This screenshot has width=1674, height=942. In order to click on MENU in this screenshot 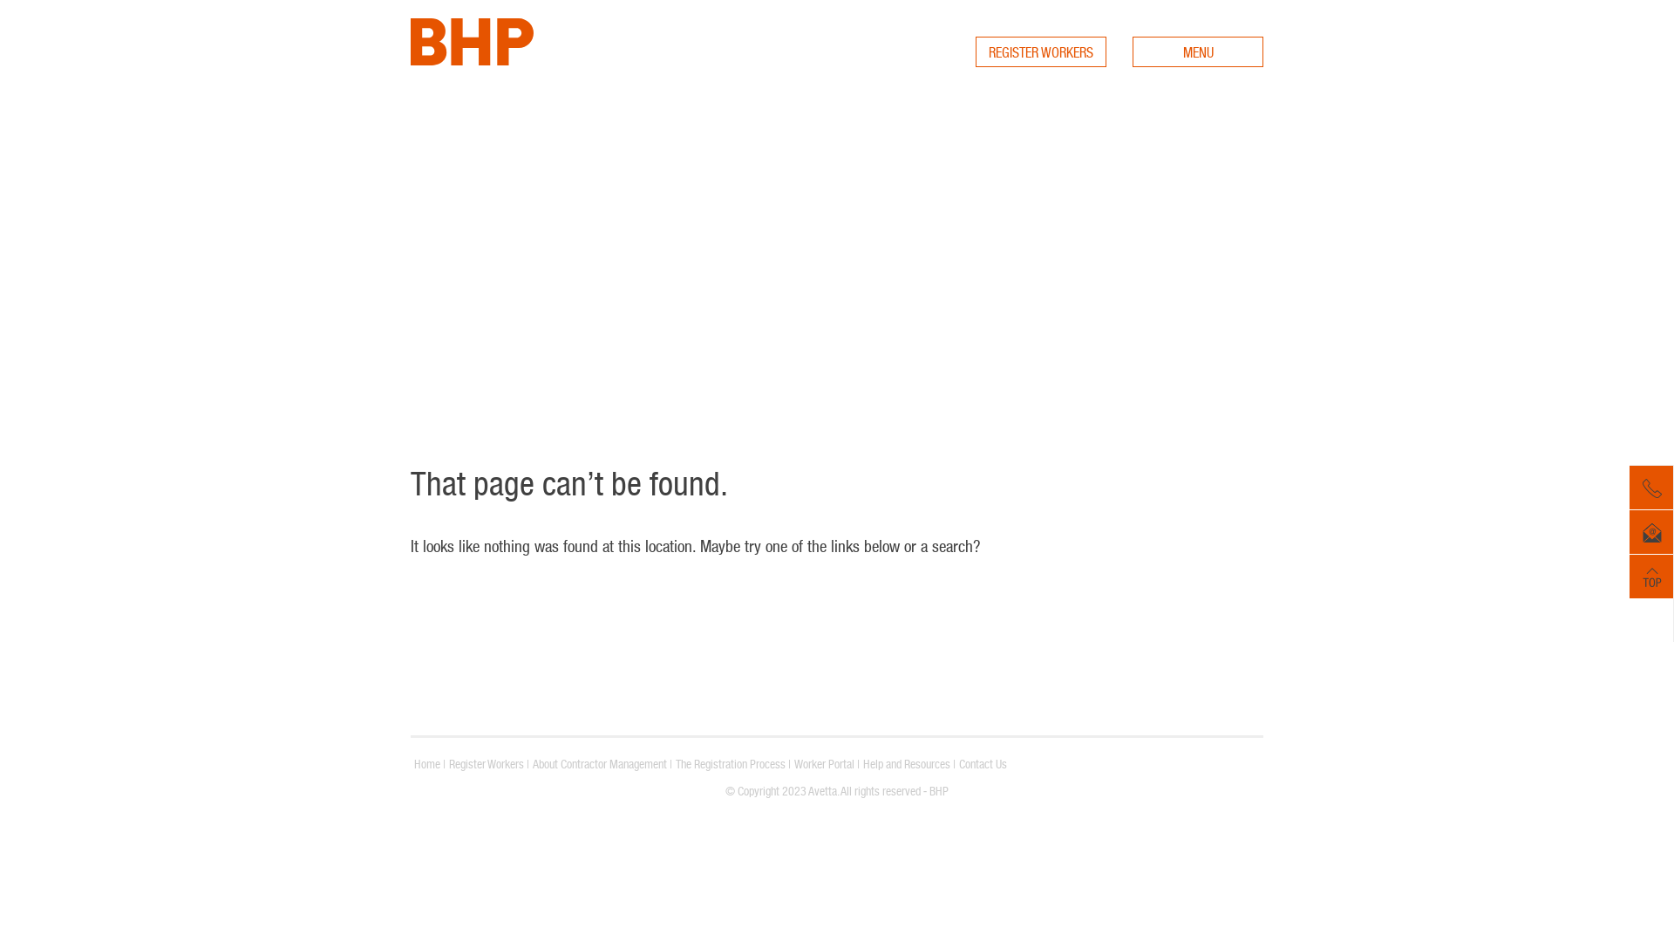, I will do `click(1198, 52)`.